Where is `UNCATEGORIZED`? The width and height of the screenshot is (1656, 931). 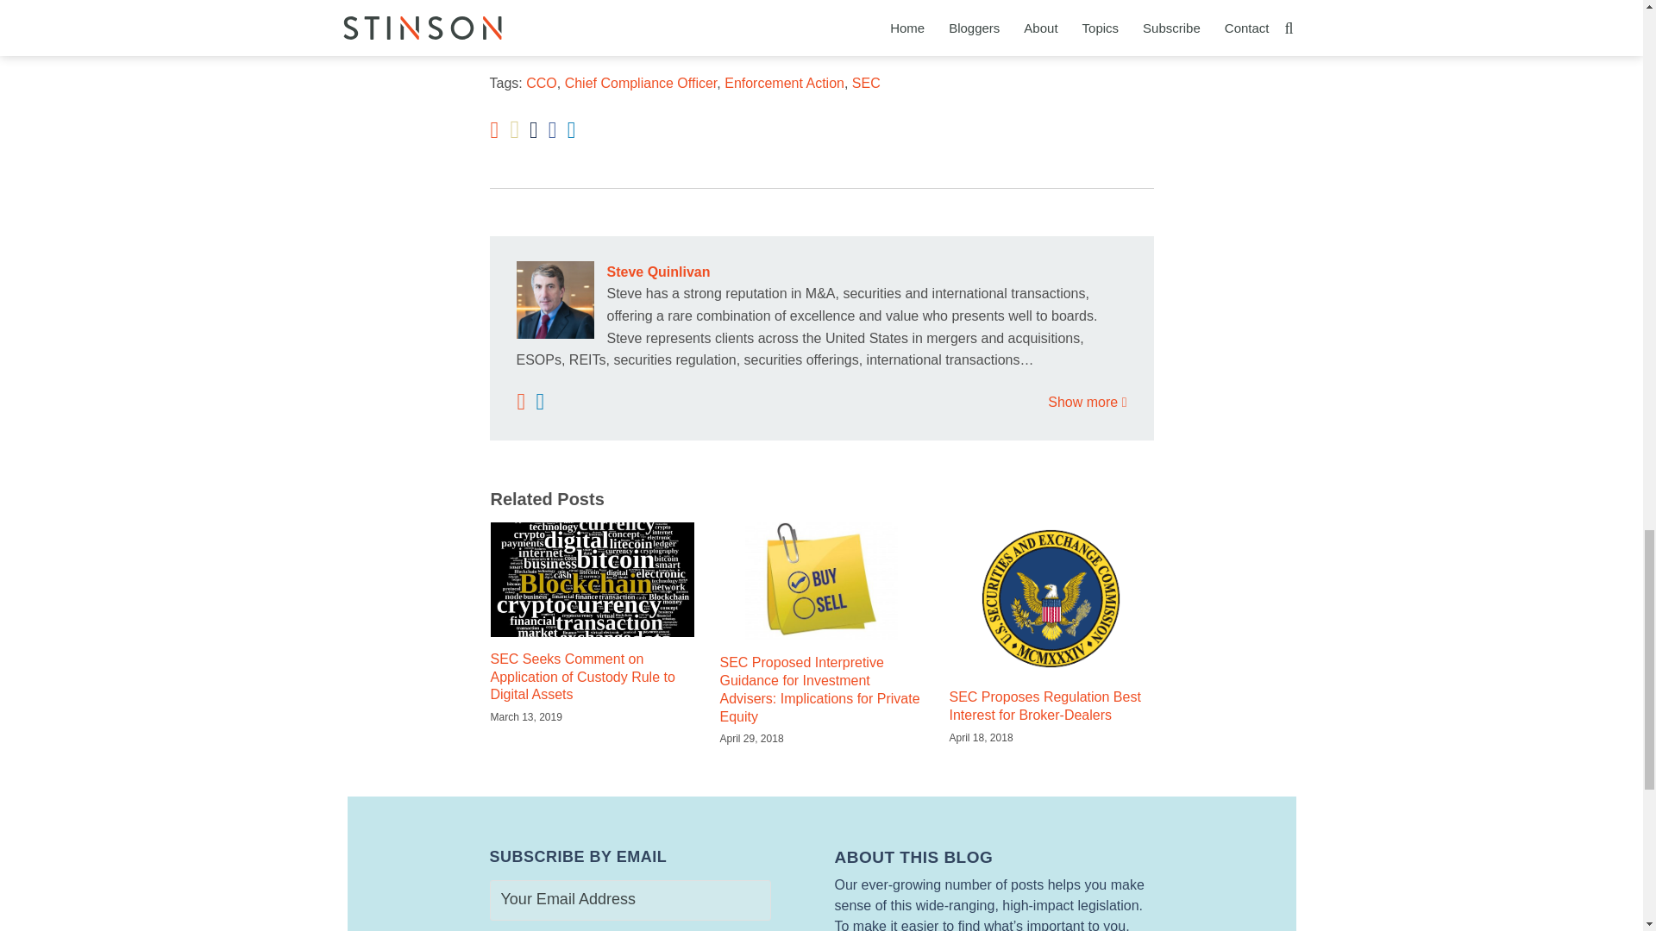
UNCATEGORIZED is located at coordinates (781, 43).